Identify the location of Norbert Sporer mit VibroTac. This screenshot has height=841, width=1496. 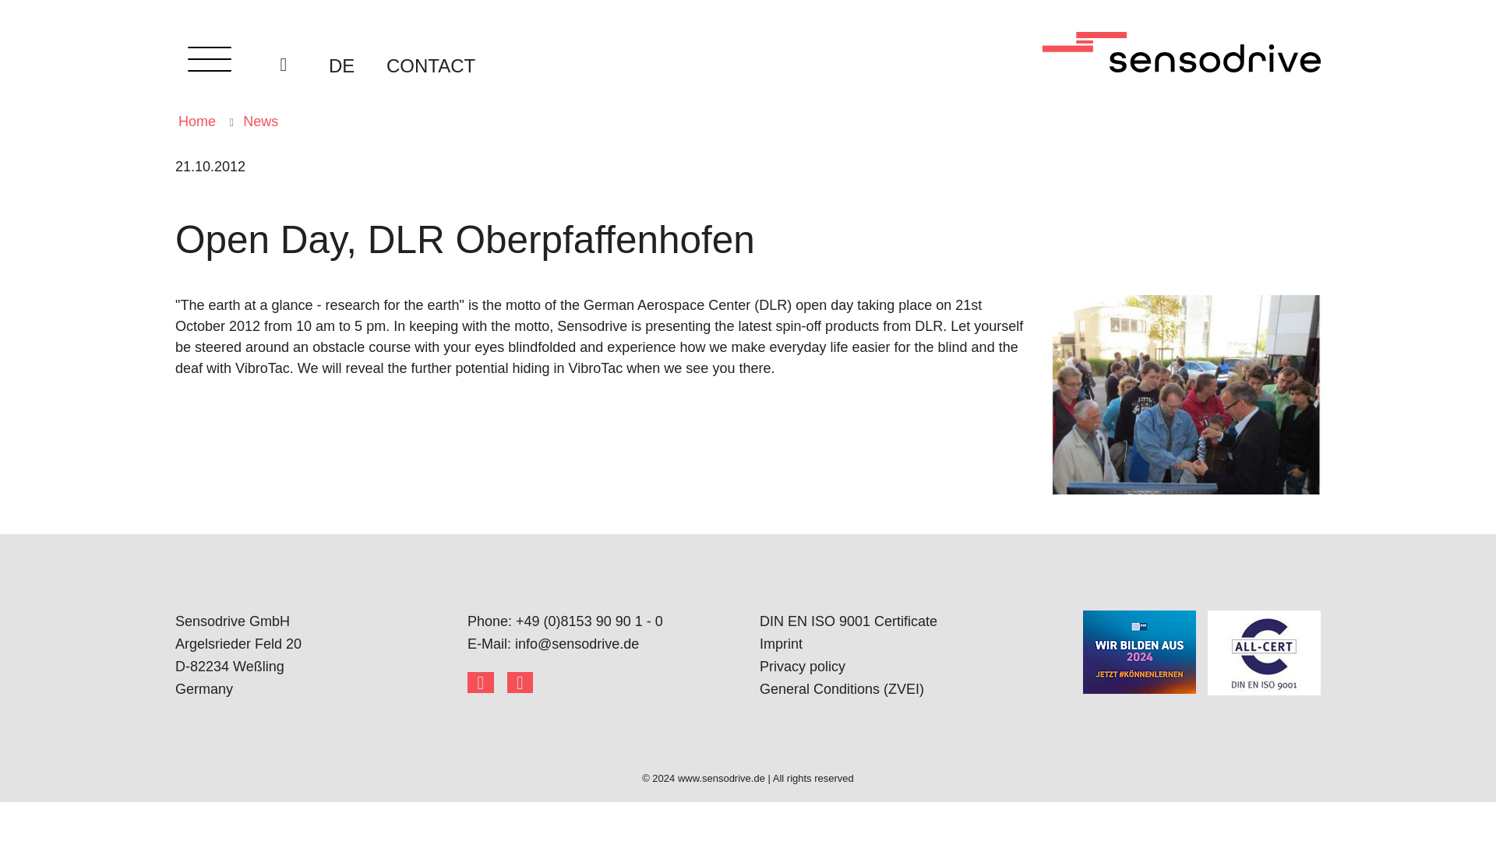
(1186, 395).